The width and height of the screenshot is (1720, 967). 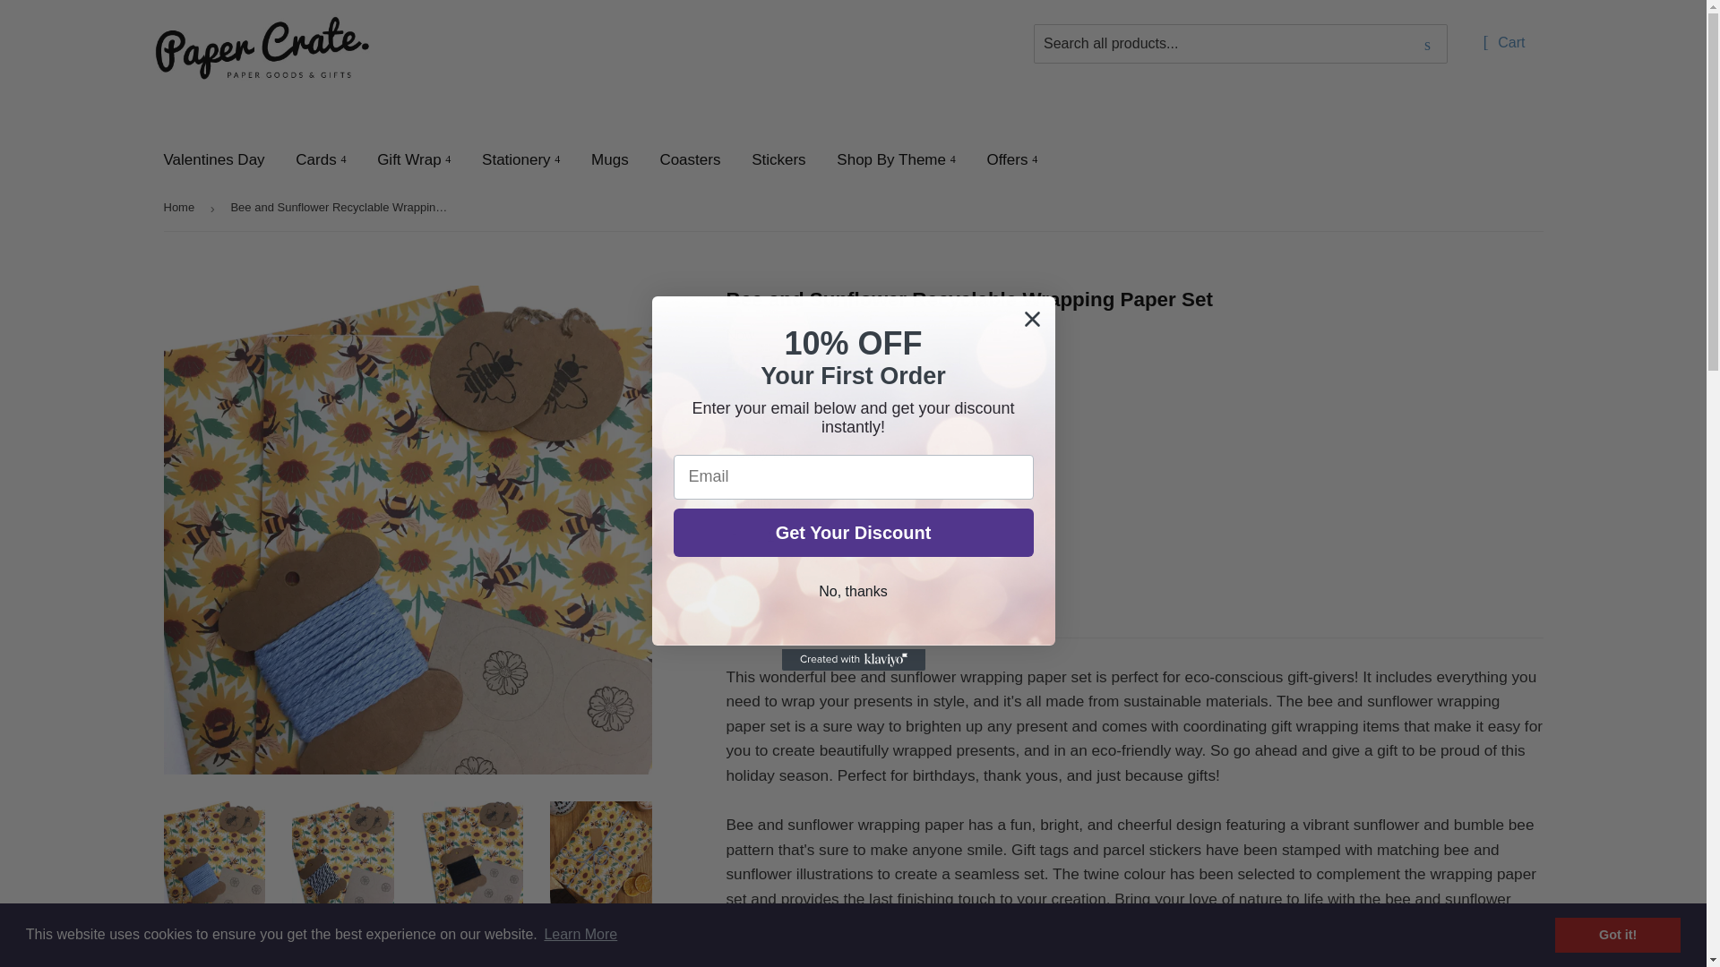 What do you see at coordinates (182, 208) in the screenshot?
I see `Back to the frontpage` at bounding box center [182, 208].